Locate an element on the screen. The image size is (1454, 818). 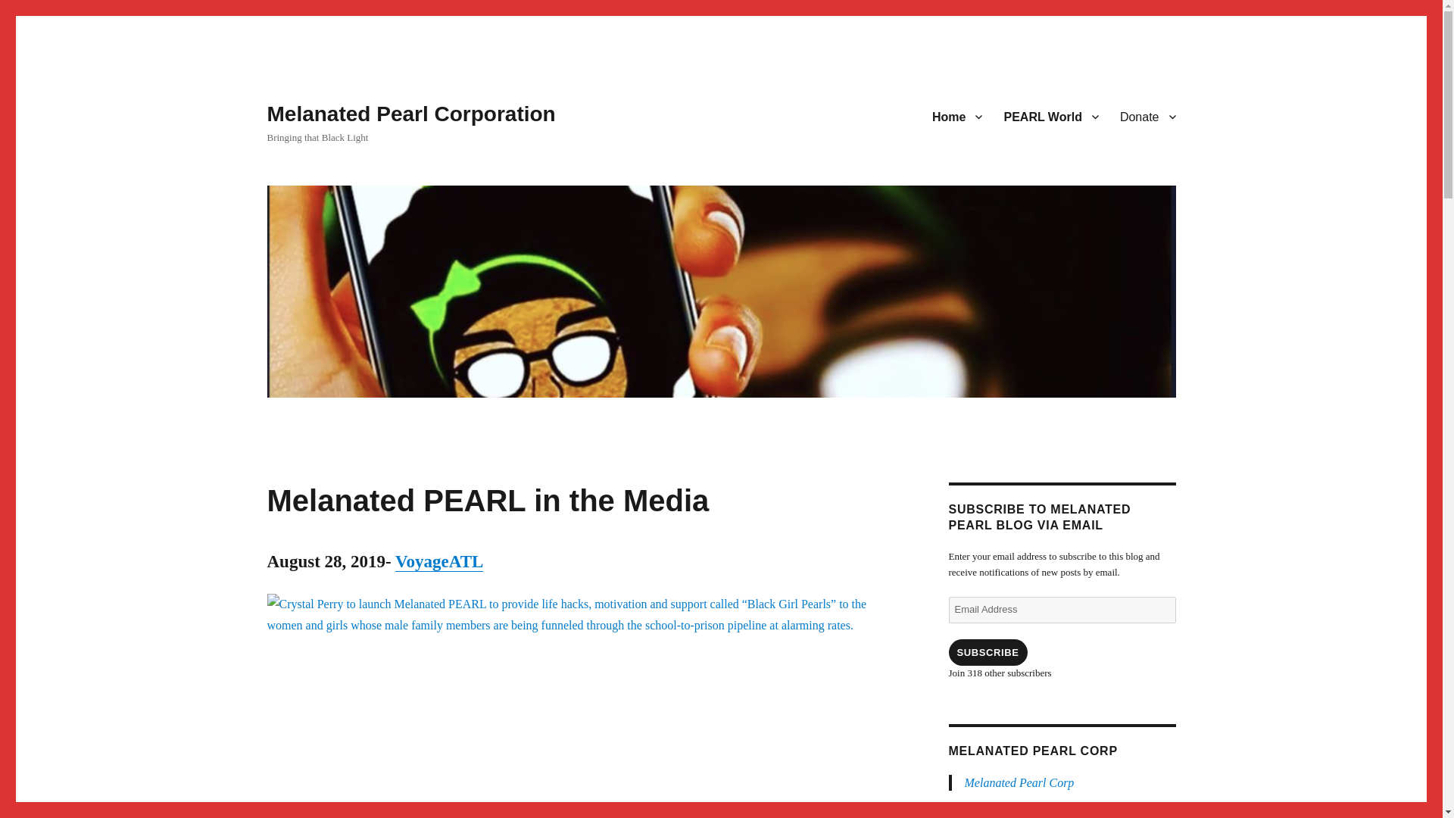
PEARL World is located at coordinates (1050, 116).